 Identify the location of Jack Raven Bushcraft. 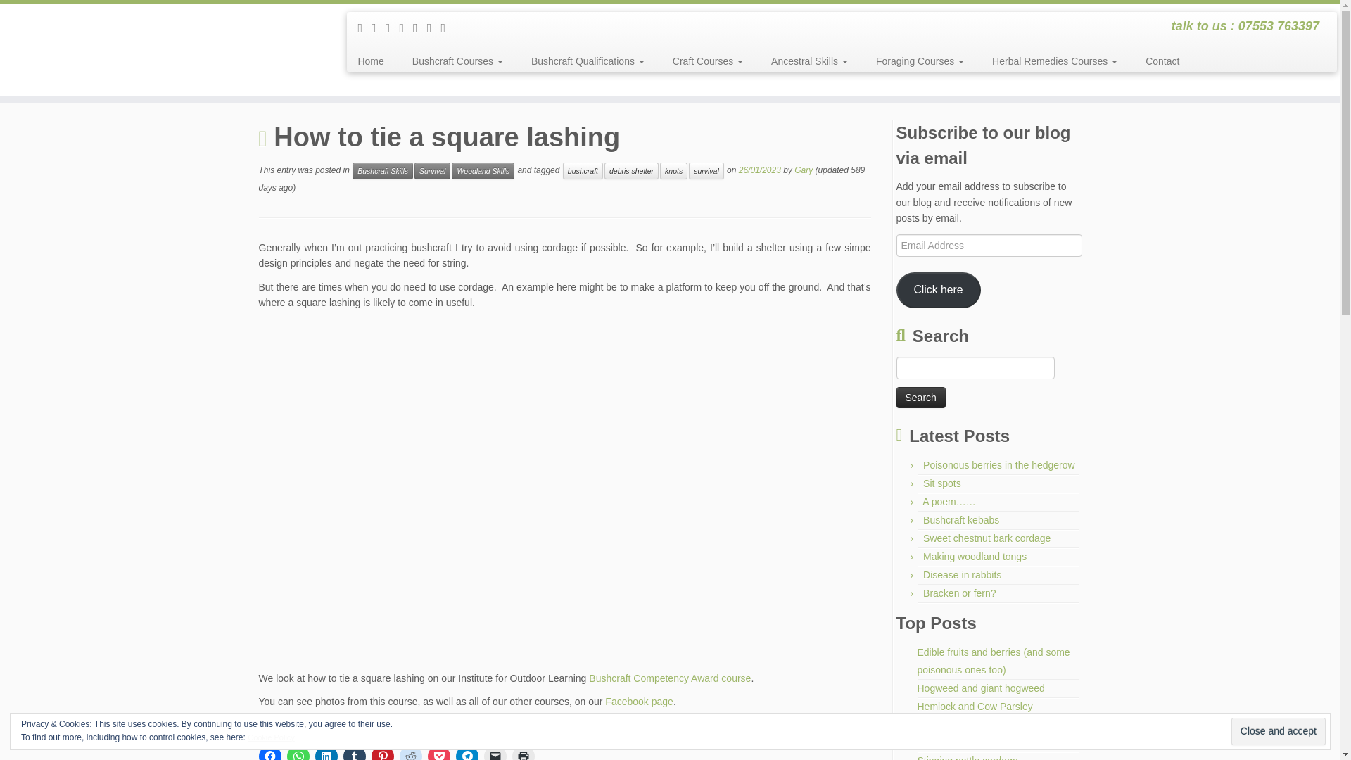
(272, 97).